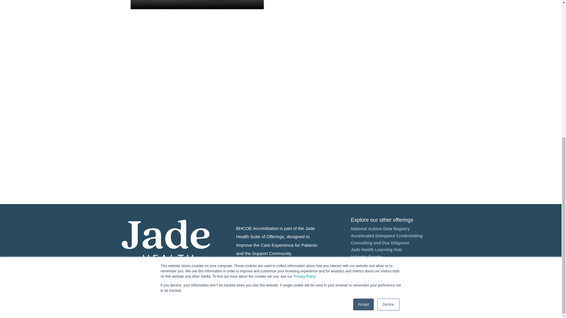 The width and height of the screenshot is (566, 318). Describe the element at coordinates (366, 257) in the screenshot. I see `Industry events` at that location.